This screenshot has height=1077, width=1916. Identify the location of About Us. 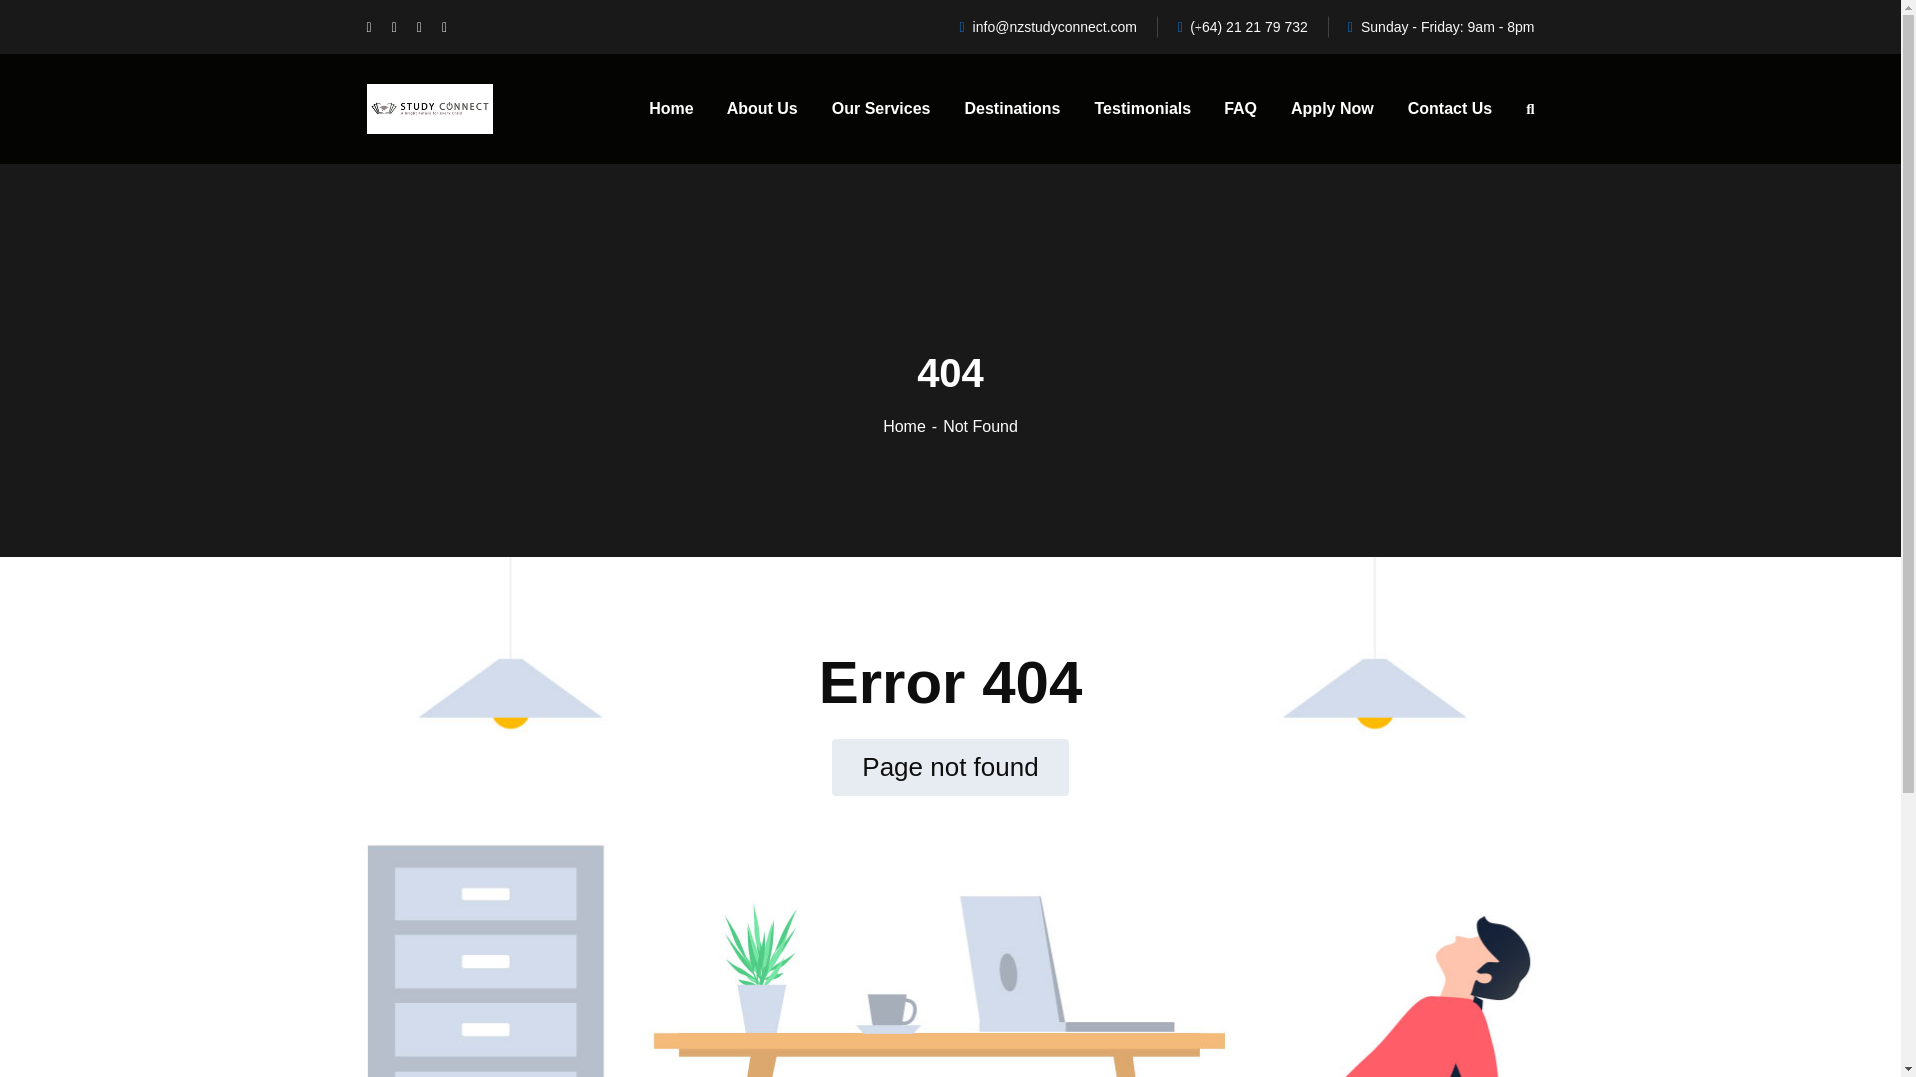
(834, 826).